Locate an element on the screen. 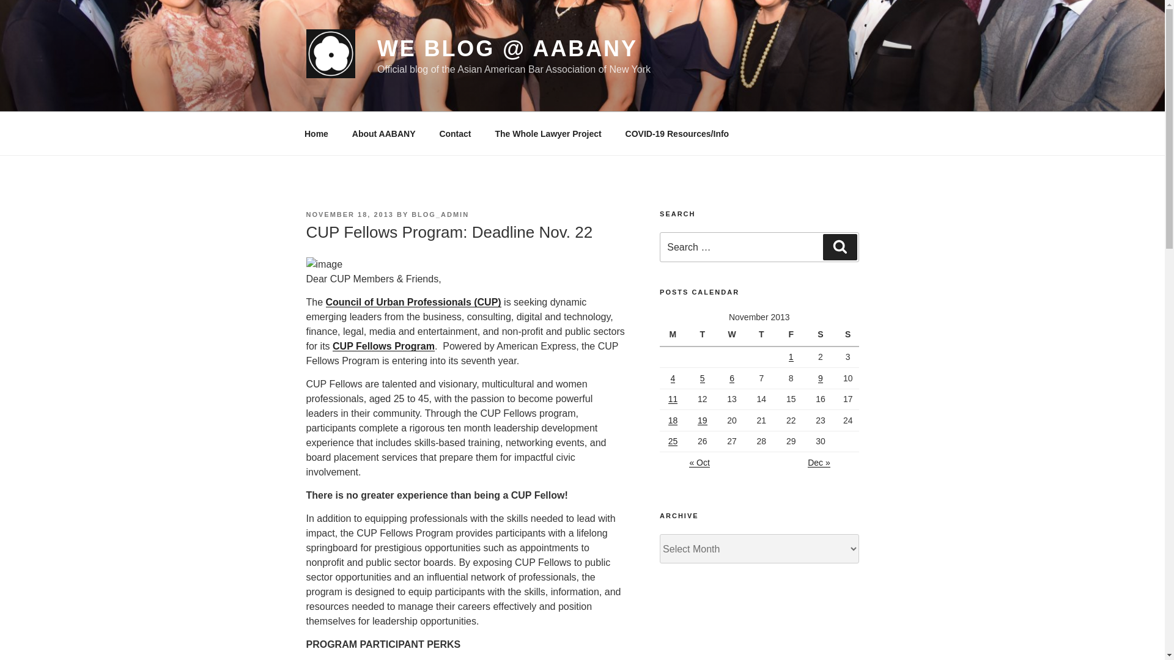 This screenshot has height=660, width=1174. Wednesday is located at coordinates (734, 335).